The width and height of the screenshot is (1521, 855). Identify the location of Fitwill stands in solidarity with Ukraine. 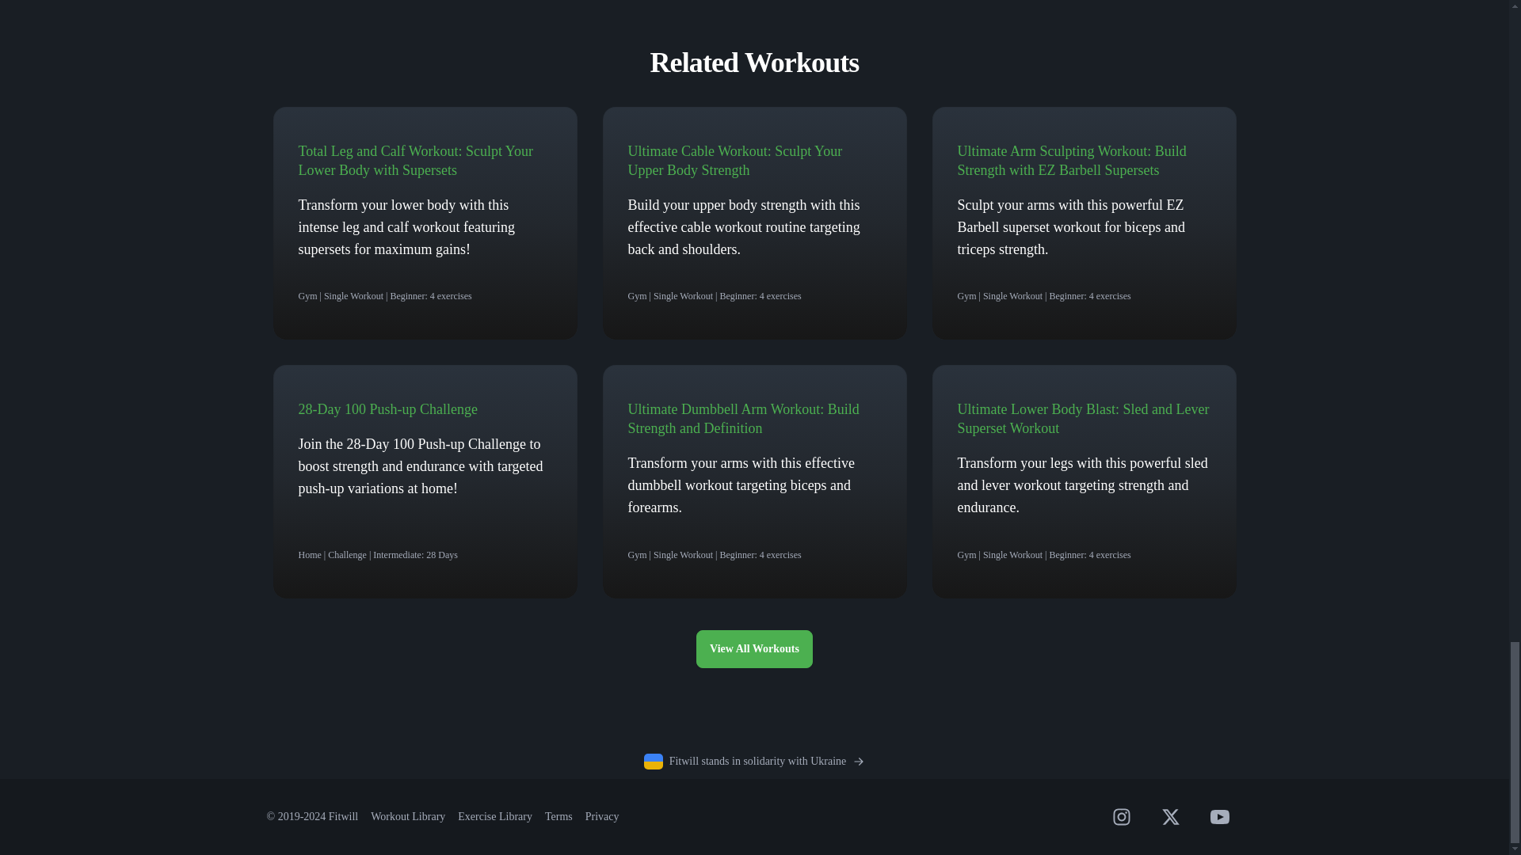
(754, 762).